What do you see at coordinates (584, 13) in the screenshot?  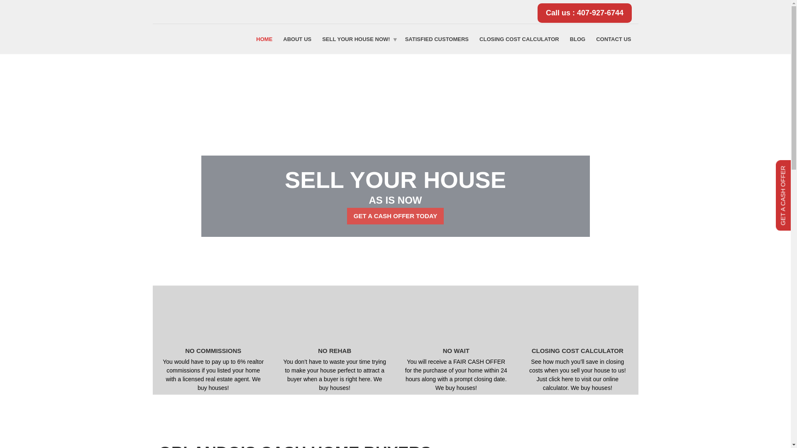 I see `Call us : 407-927-6744` at bounding box center [584, 13].